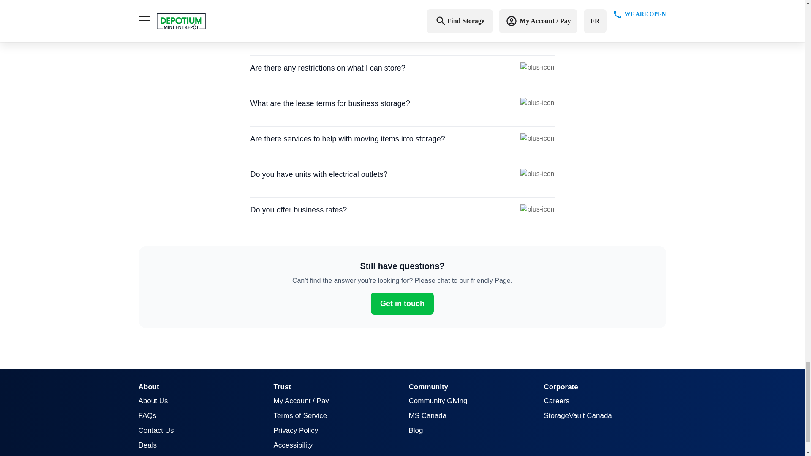  Describe the element at coordinates (438, 401) in the screenshot. I see `Community Giving` at that location.